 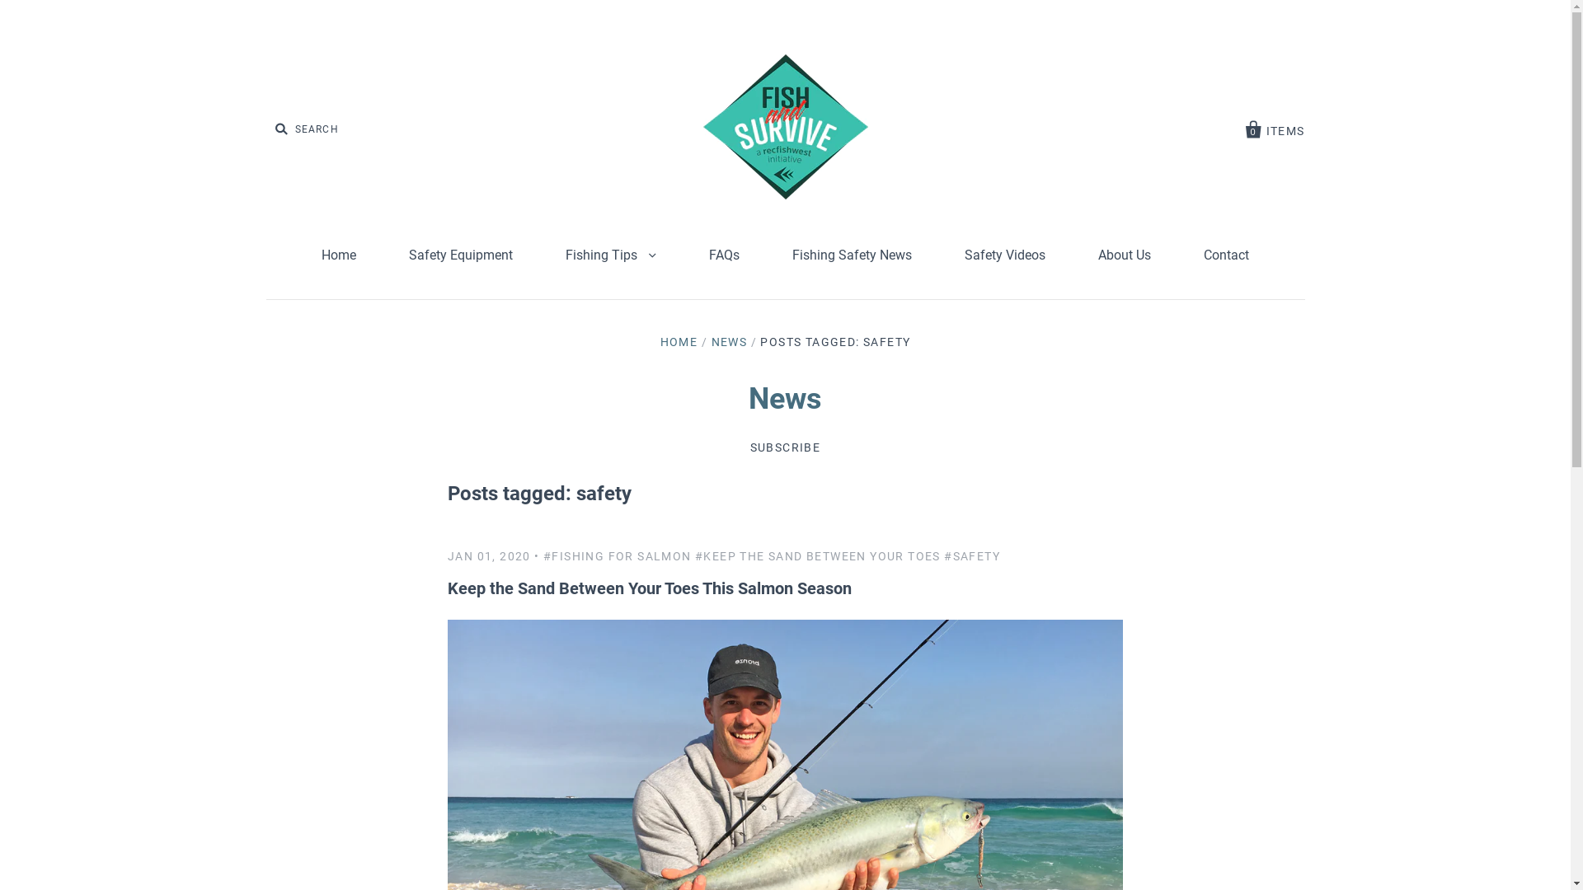 I want to click on Safety Videos, so click(x=1005, y=255).